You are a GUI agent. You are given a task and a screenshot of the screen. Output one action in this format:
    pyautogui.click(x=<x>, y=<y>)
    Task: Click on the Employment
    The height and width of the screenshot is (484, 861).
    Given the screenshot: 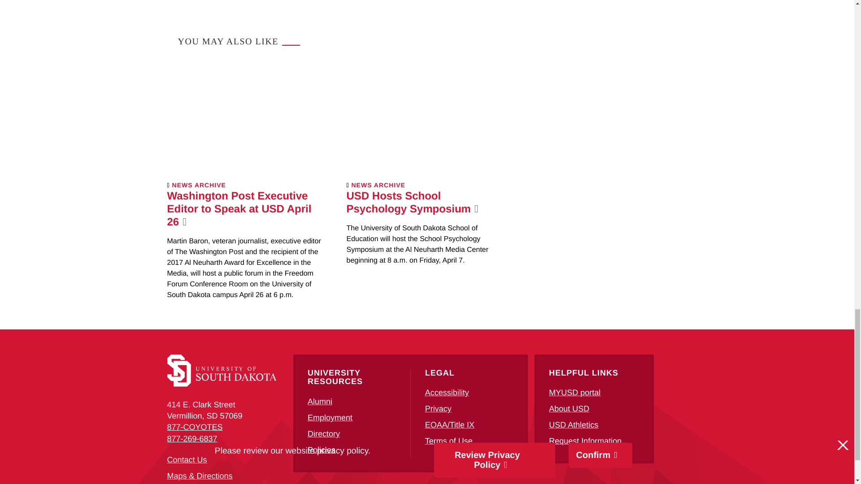 What is the action you would take?
    pyautogui.click(x=330, y=418)
    